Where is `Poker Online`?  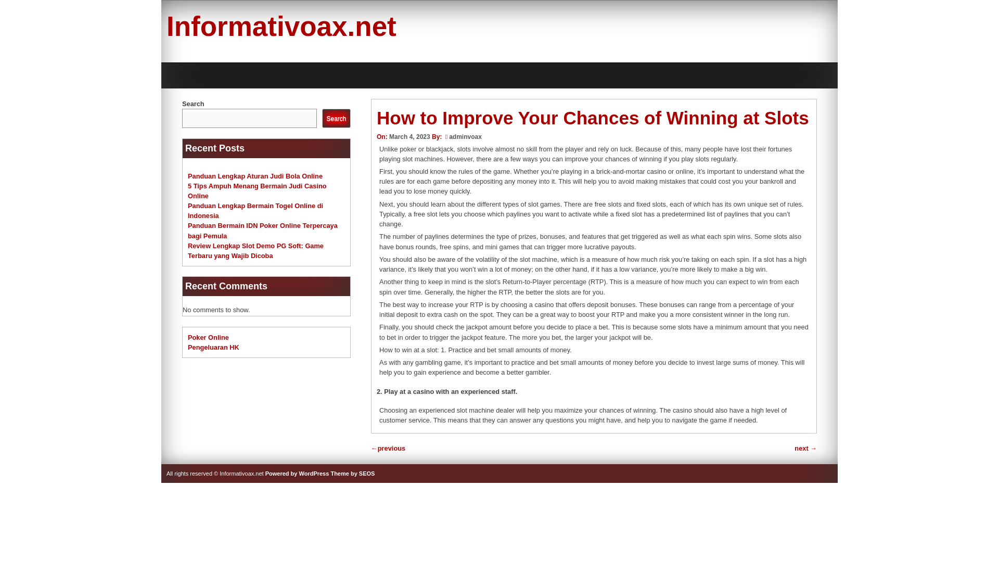 Poker Online is located at coordinates (208, 337).